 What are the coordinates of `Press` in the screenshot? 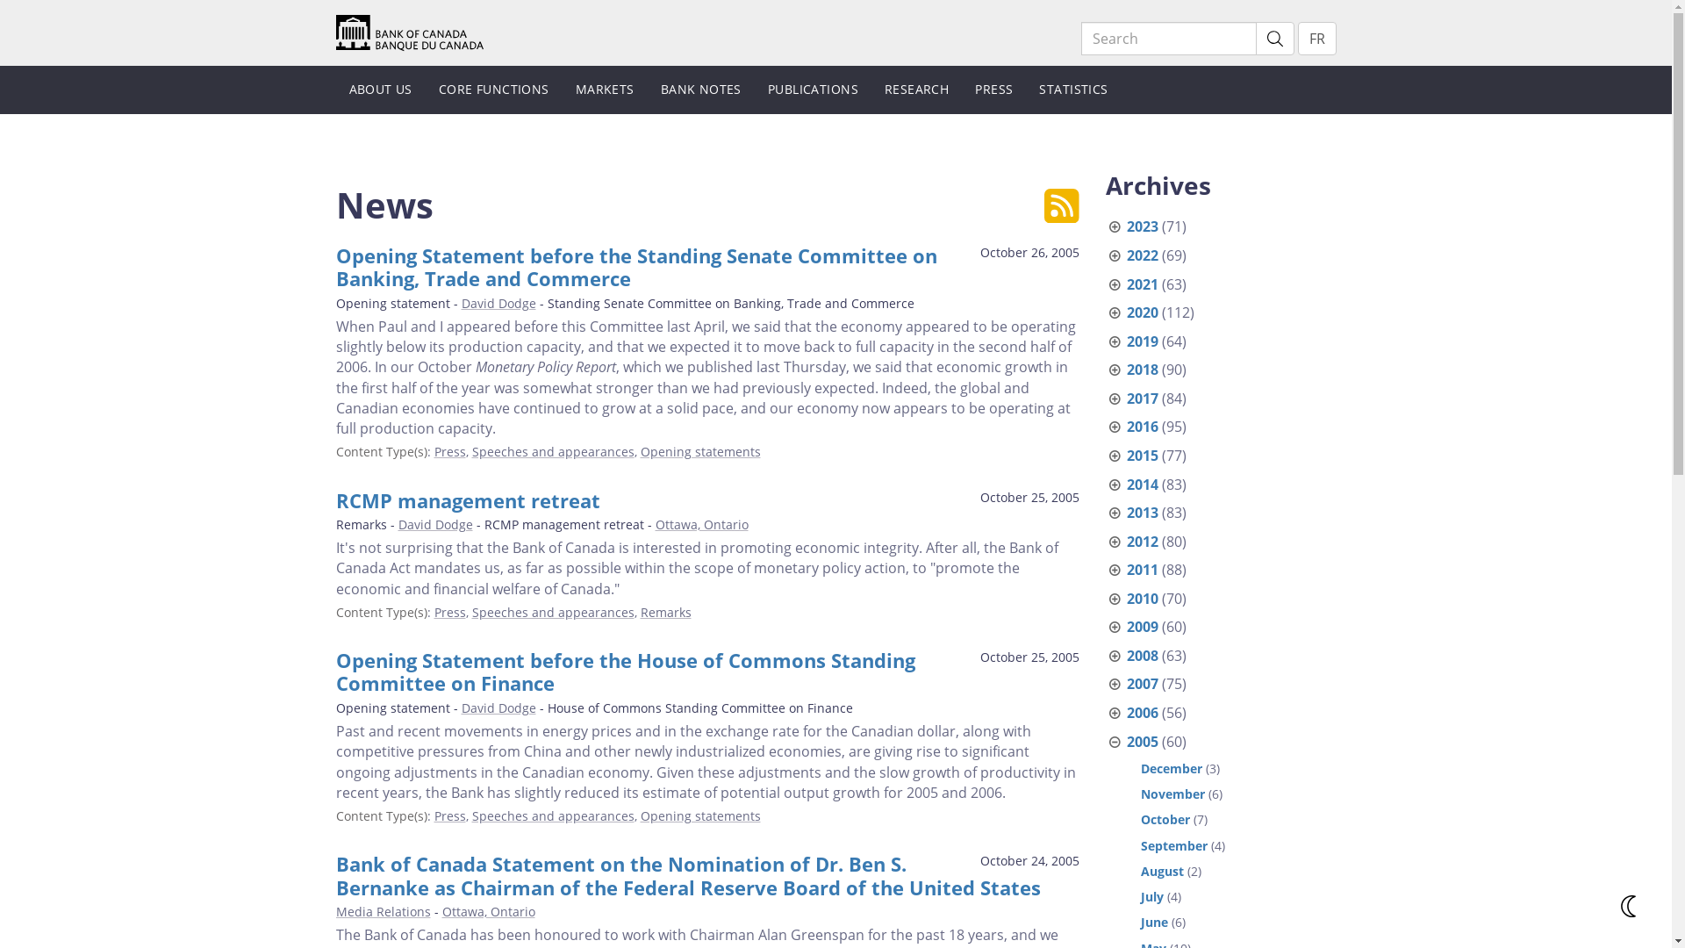 It's located at (449, 451).